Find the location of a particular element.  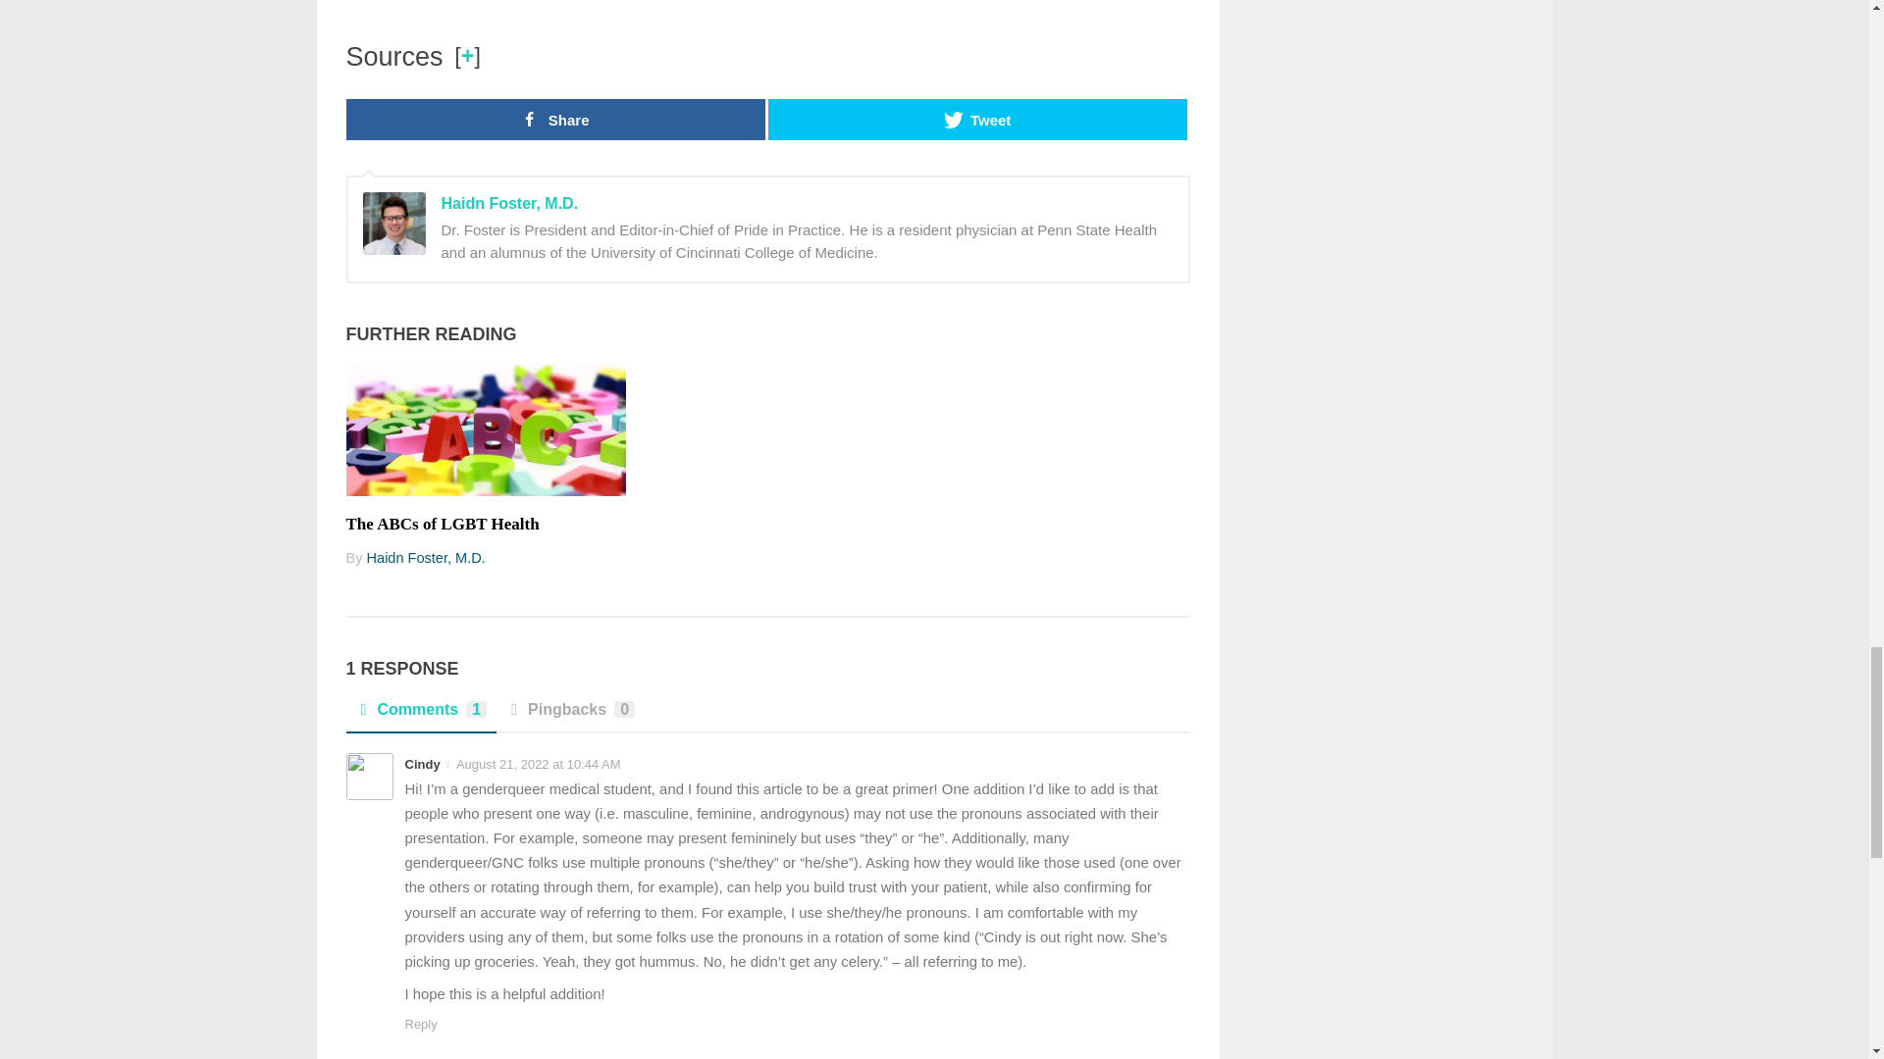

Permalink to The ABCs of LGBT Health is located at coordinates (442, 524).